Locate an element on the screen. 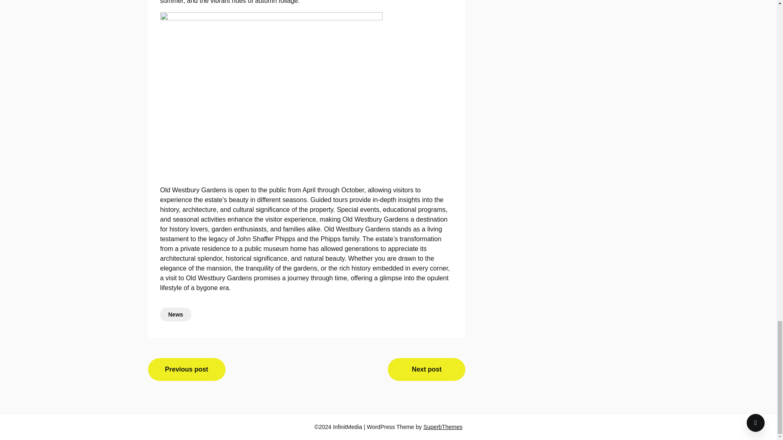  Next post is located at coordinates (426, 370).